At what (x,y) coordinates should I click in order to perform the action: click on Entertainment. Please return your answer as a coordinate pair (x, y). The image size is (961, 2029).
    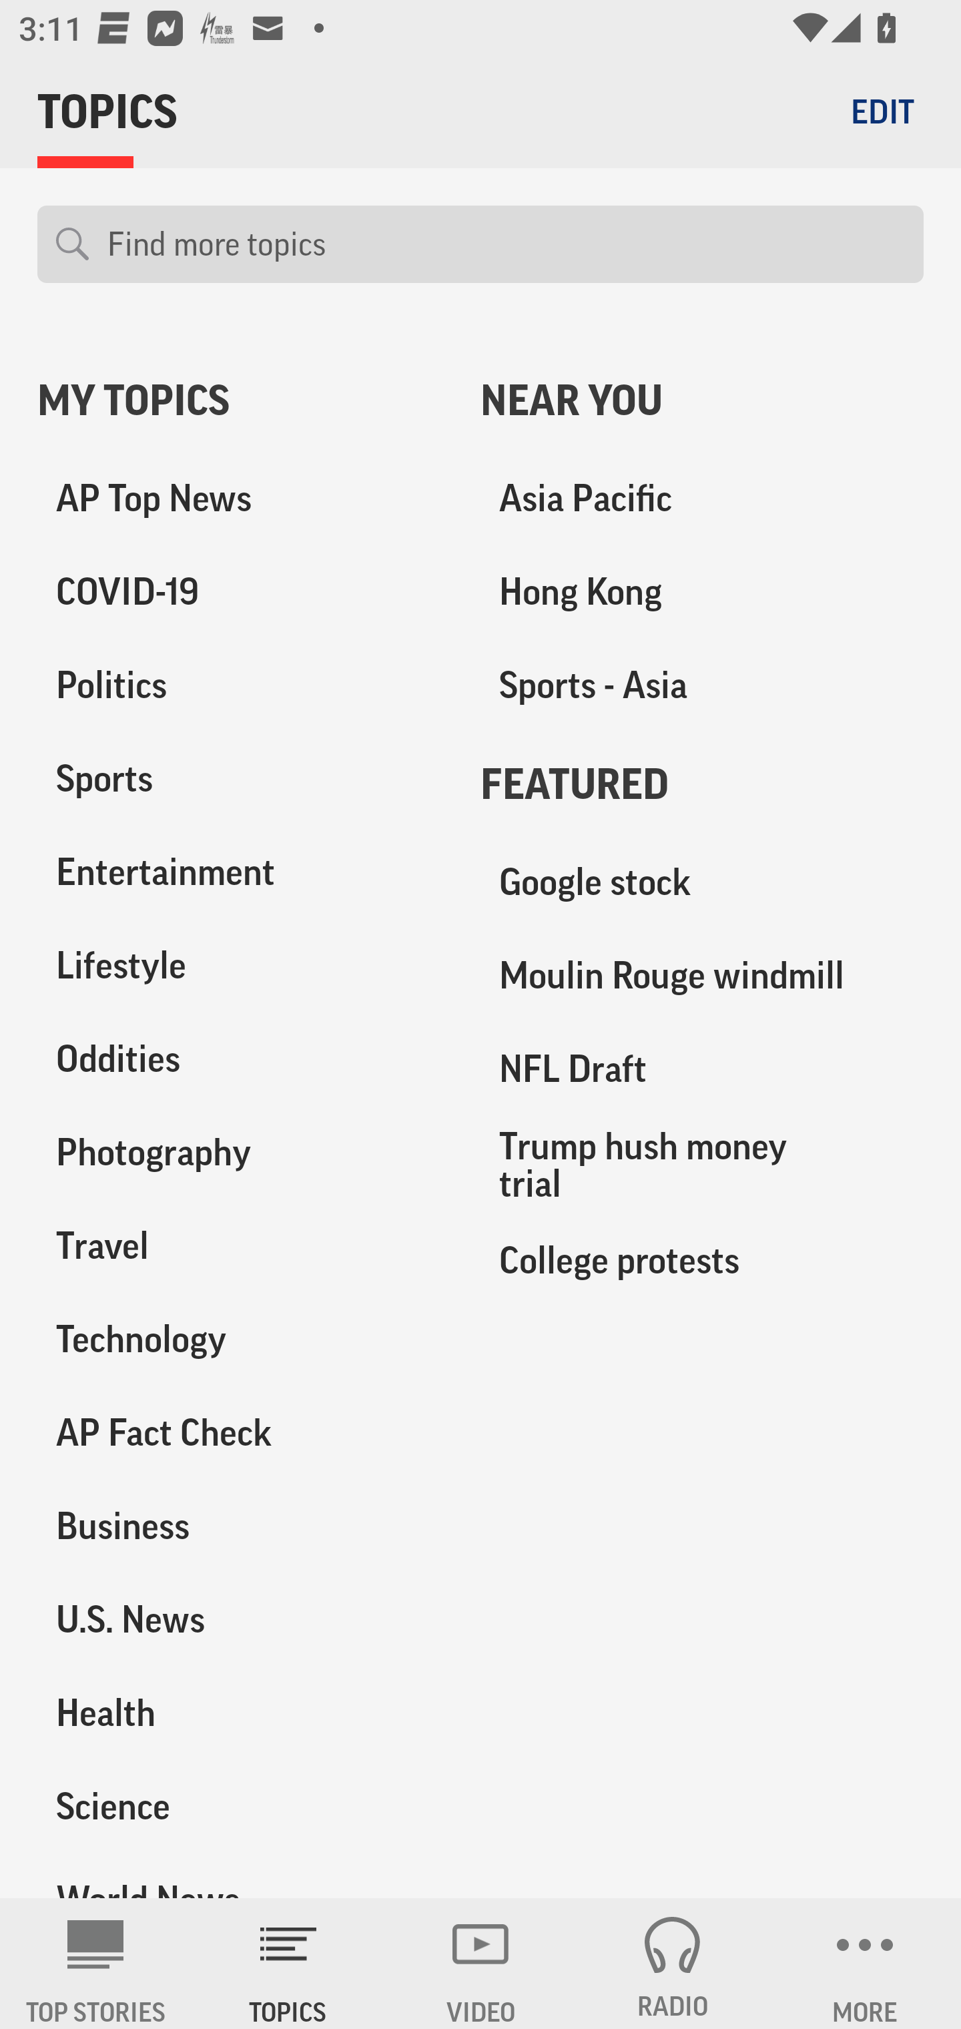
    Looking at the image, I should click on (240, 872).